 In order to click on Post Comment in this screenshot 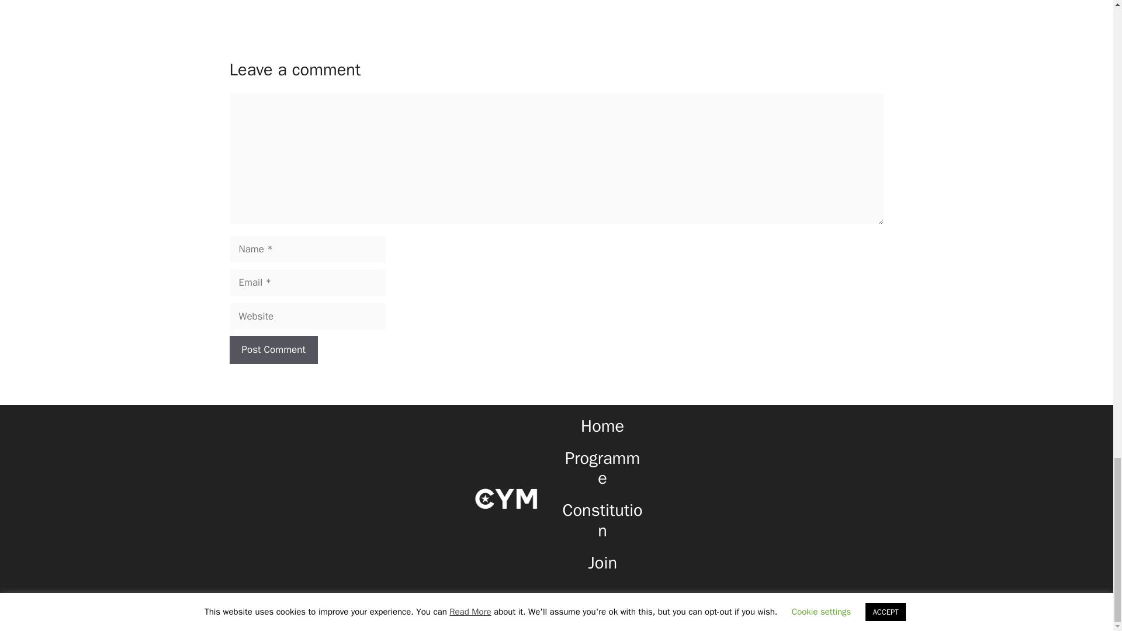, I will do `click(273, 349)`.